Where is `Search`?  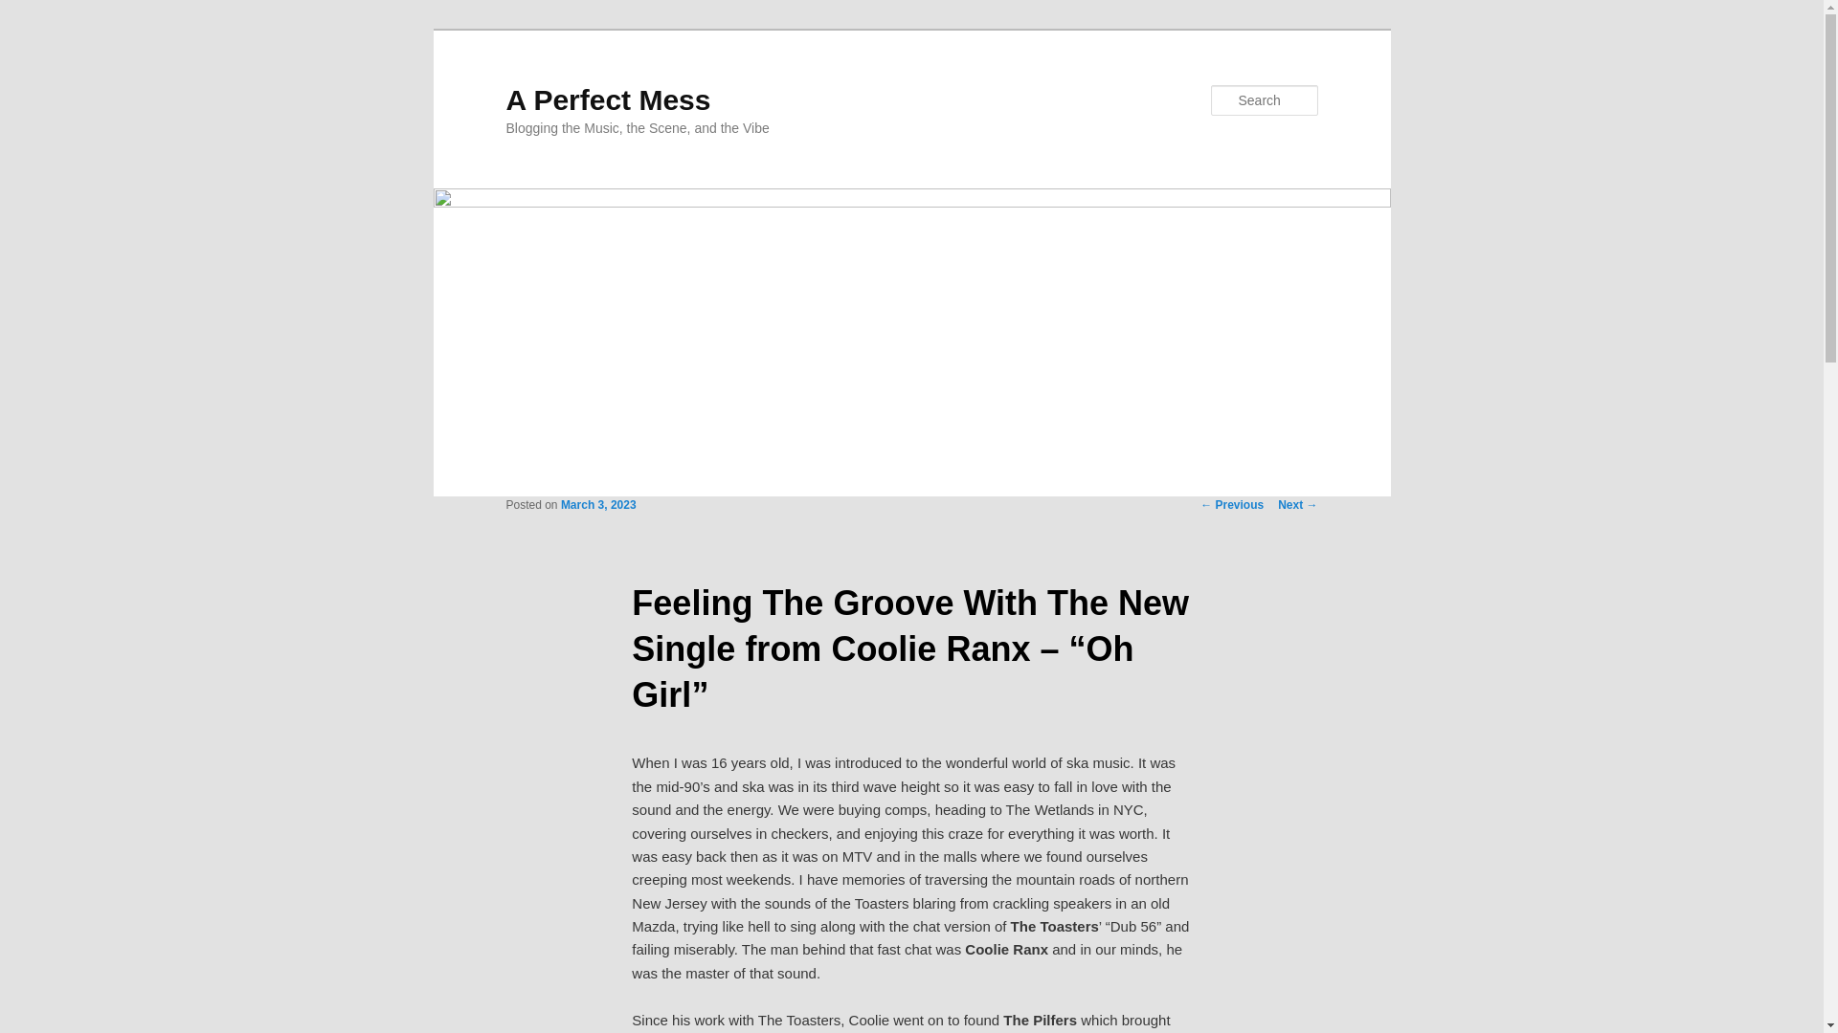
Search is located at coordinates (31, 11).